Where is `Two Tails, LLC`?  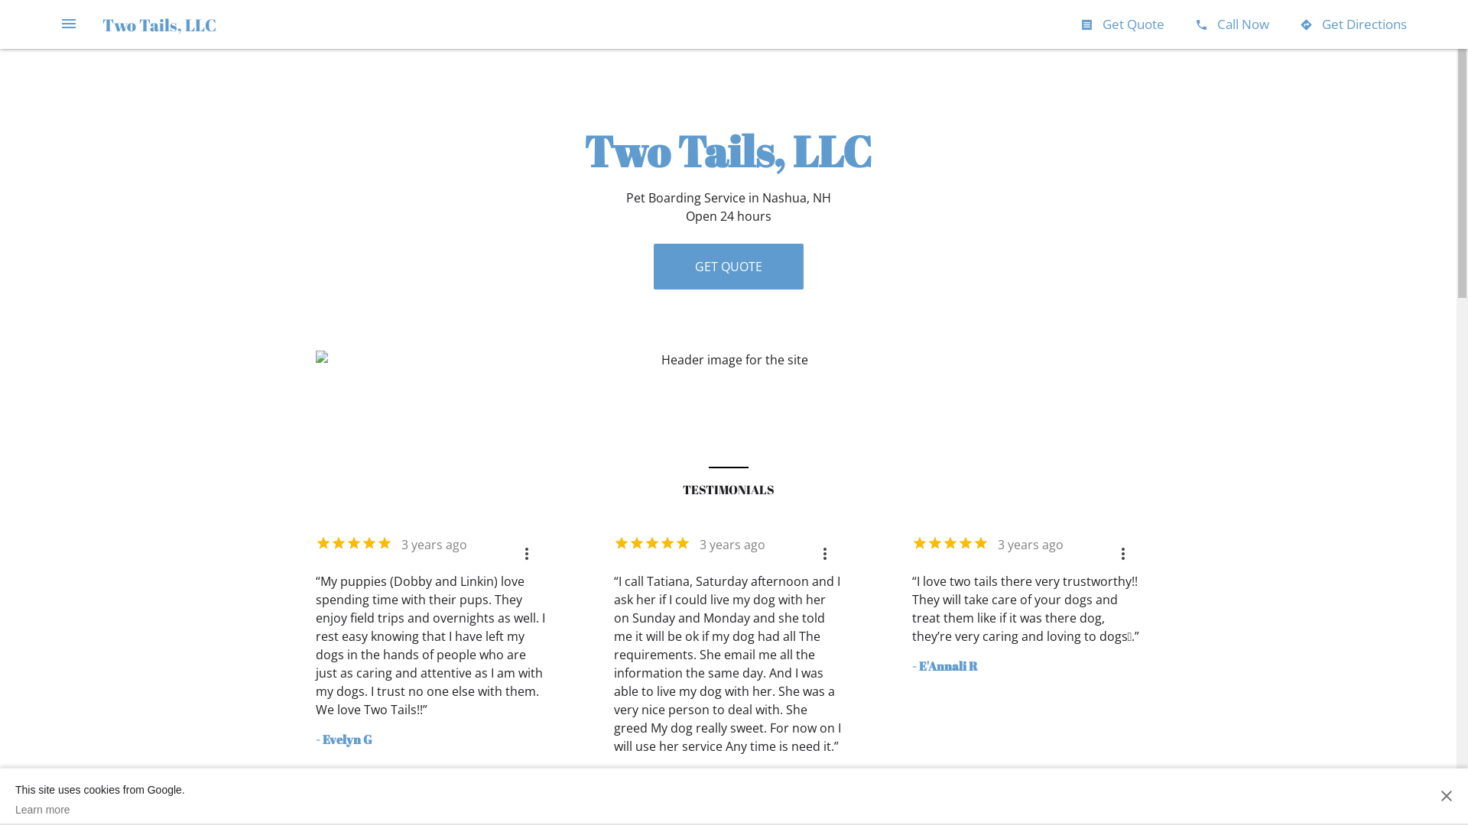 Two Tails, LLC is located at coordinates (159, 24).